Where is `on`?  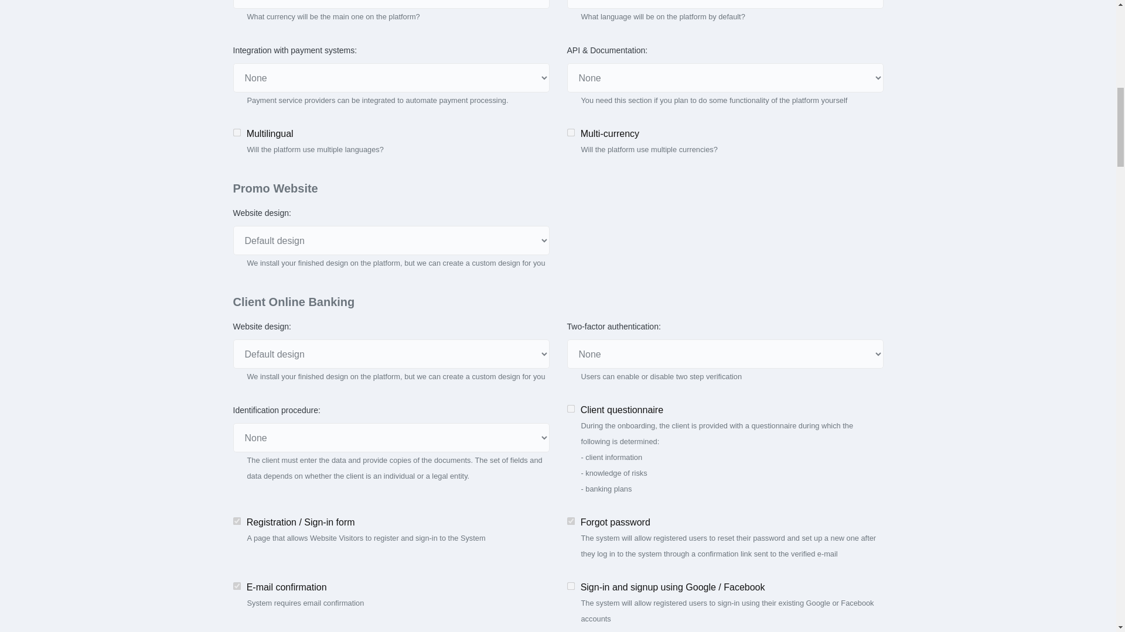
on is located at coordinates (519, 475).